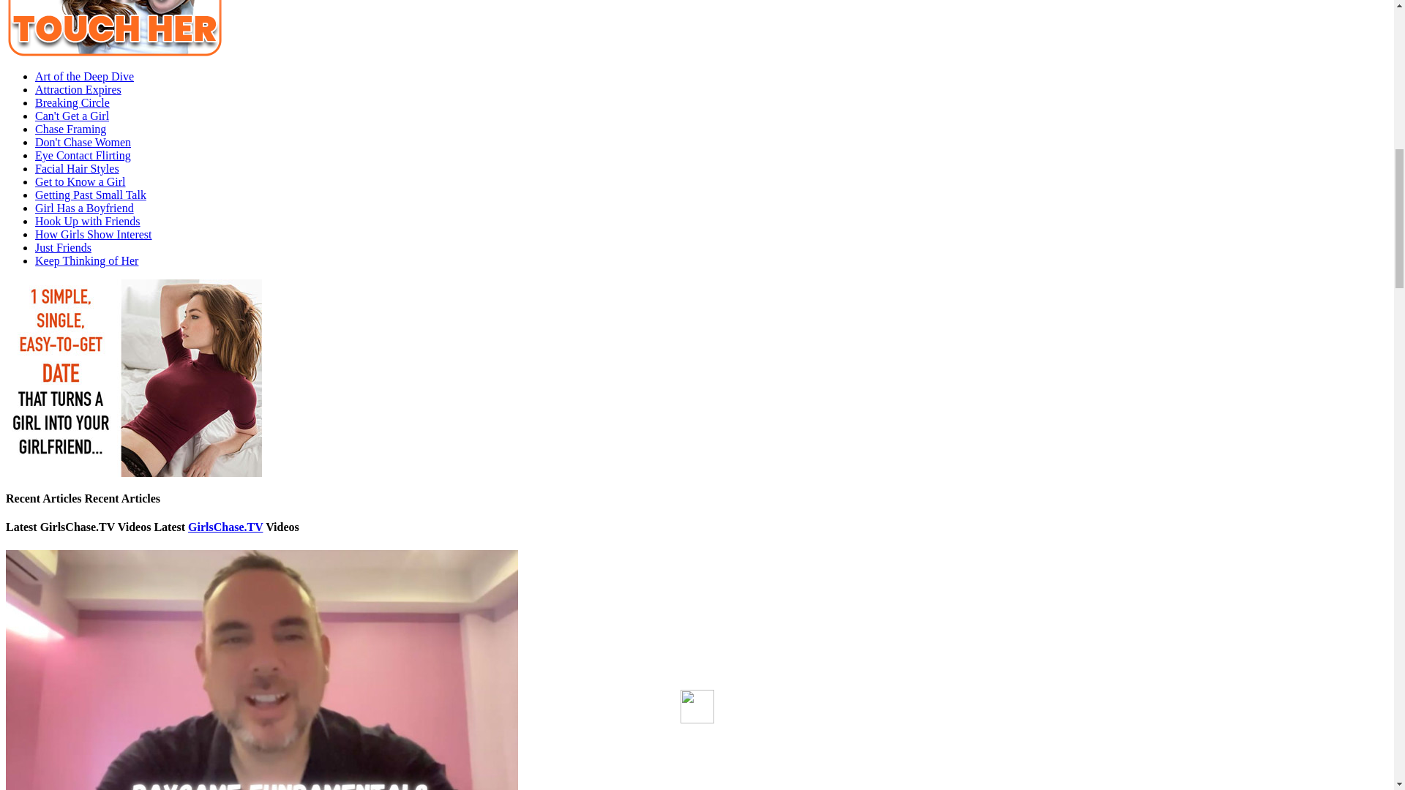 The height and width of the screenshot is (790, 1405). I want to click on Can't Get a Girl, so click(72, 116).